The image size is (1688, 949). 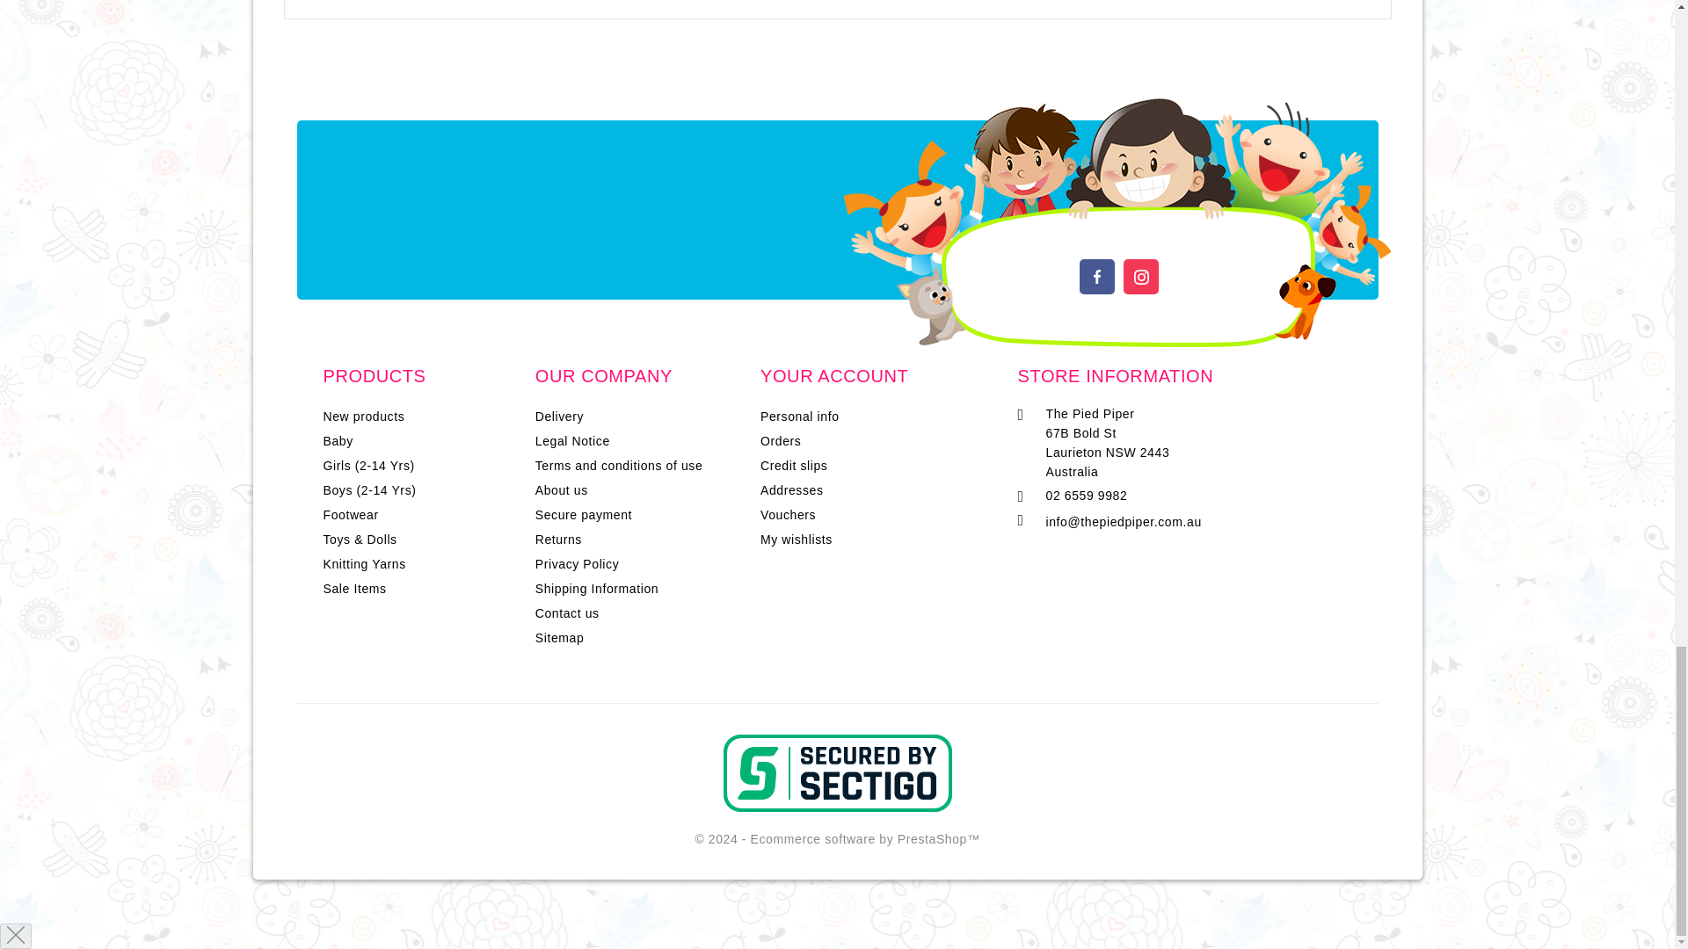 What do you see at coordinates (788, 515) in the screenshot?
I see `Vouchers` at bounding box center [788, 515].